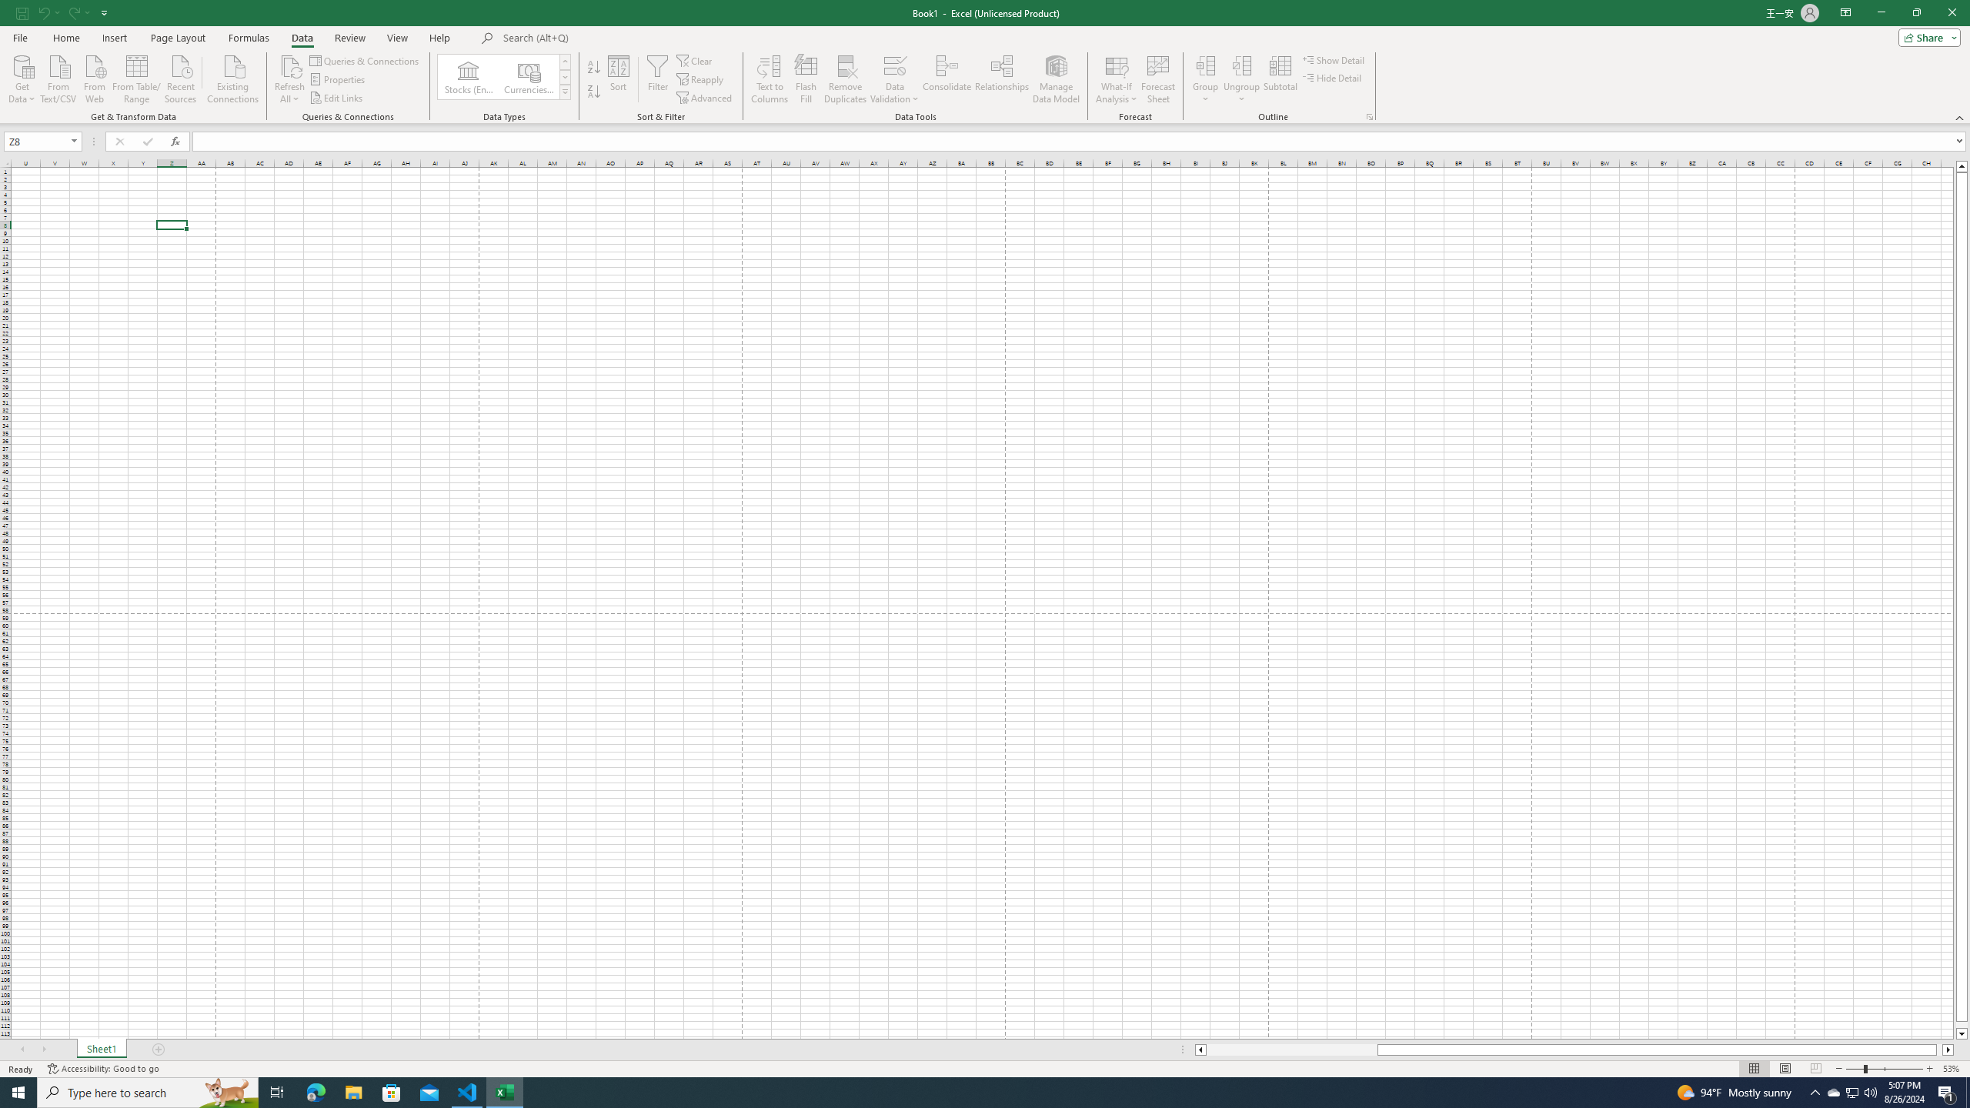 The height and width of the screenshot is (1108, 1970). What do you see at coordinates (947, 79) in the screenshot?
I see `Consolidate...` at bounding box center [947, 79].